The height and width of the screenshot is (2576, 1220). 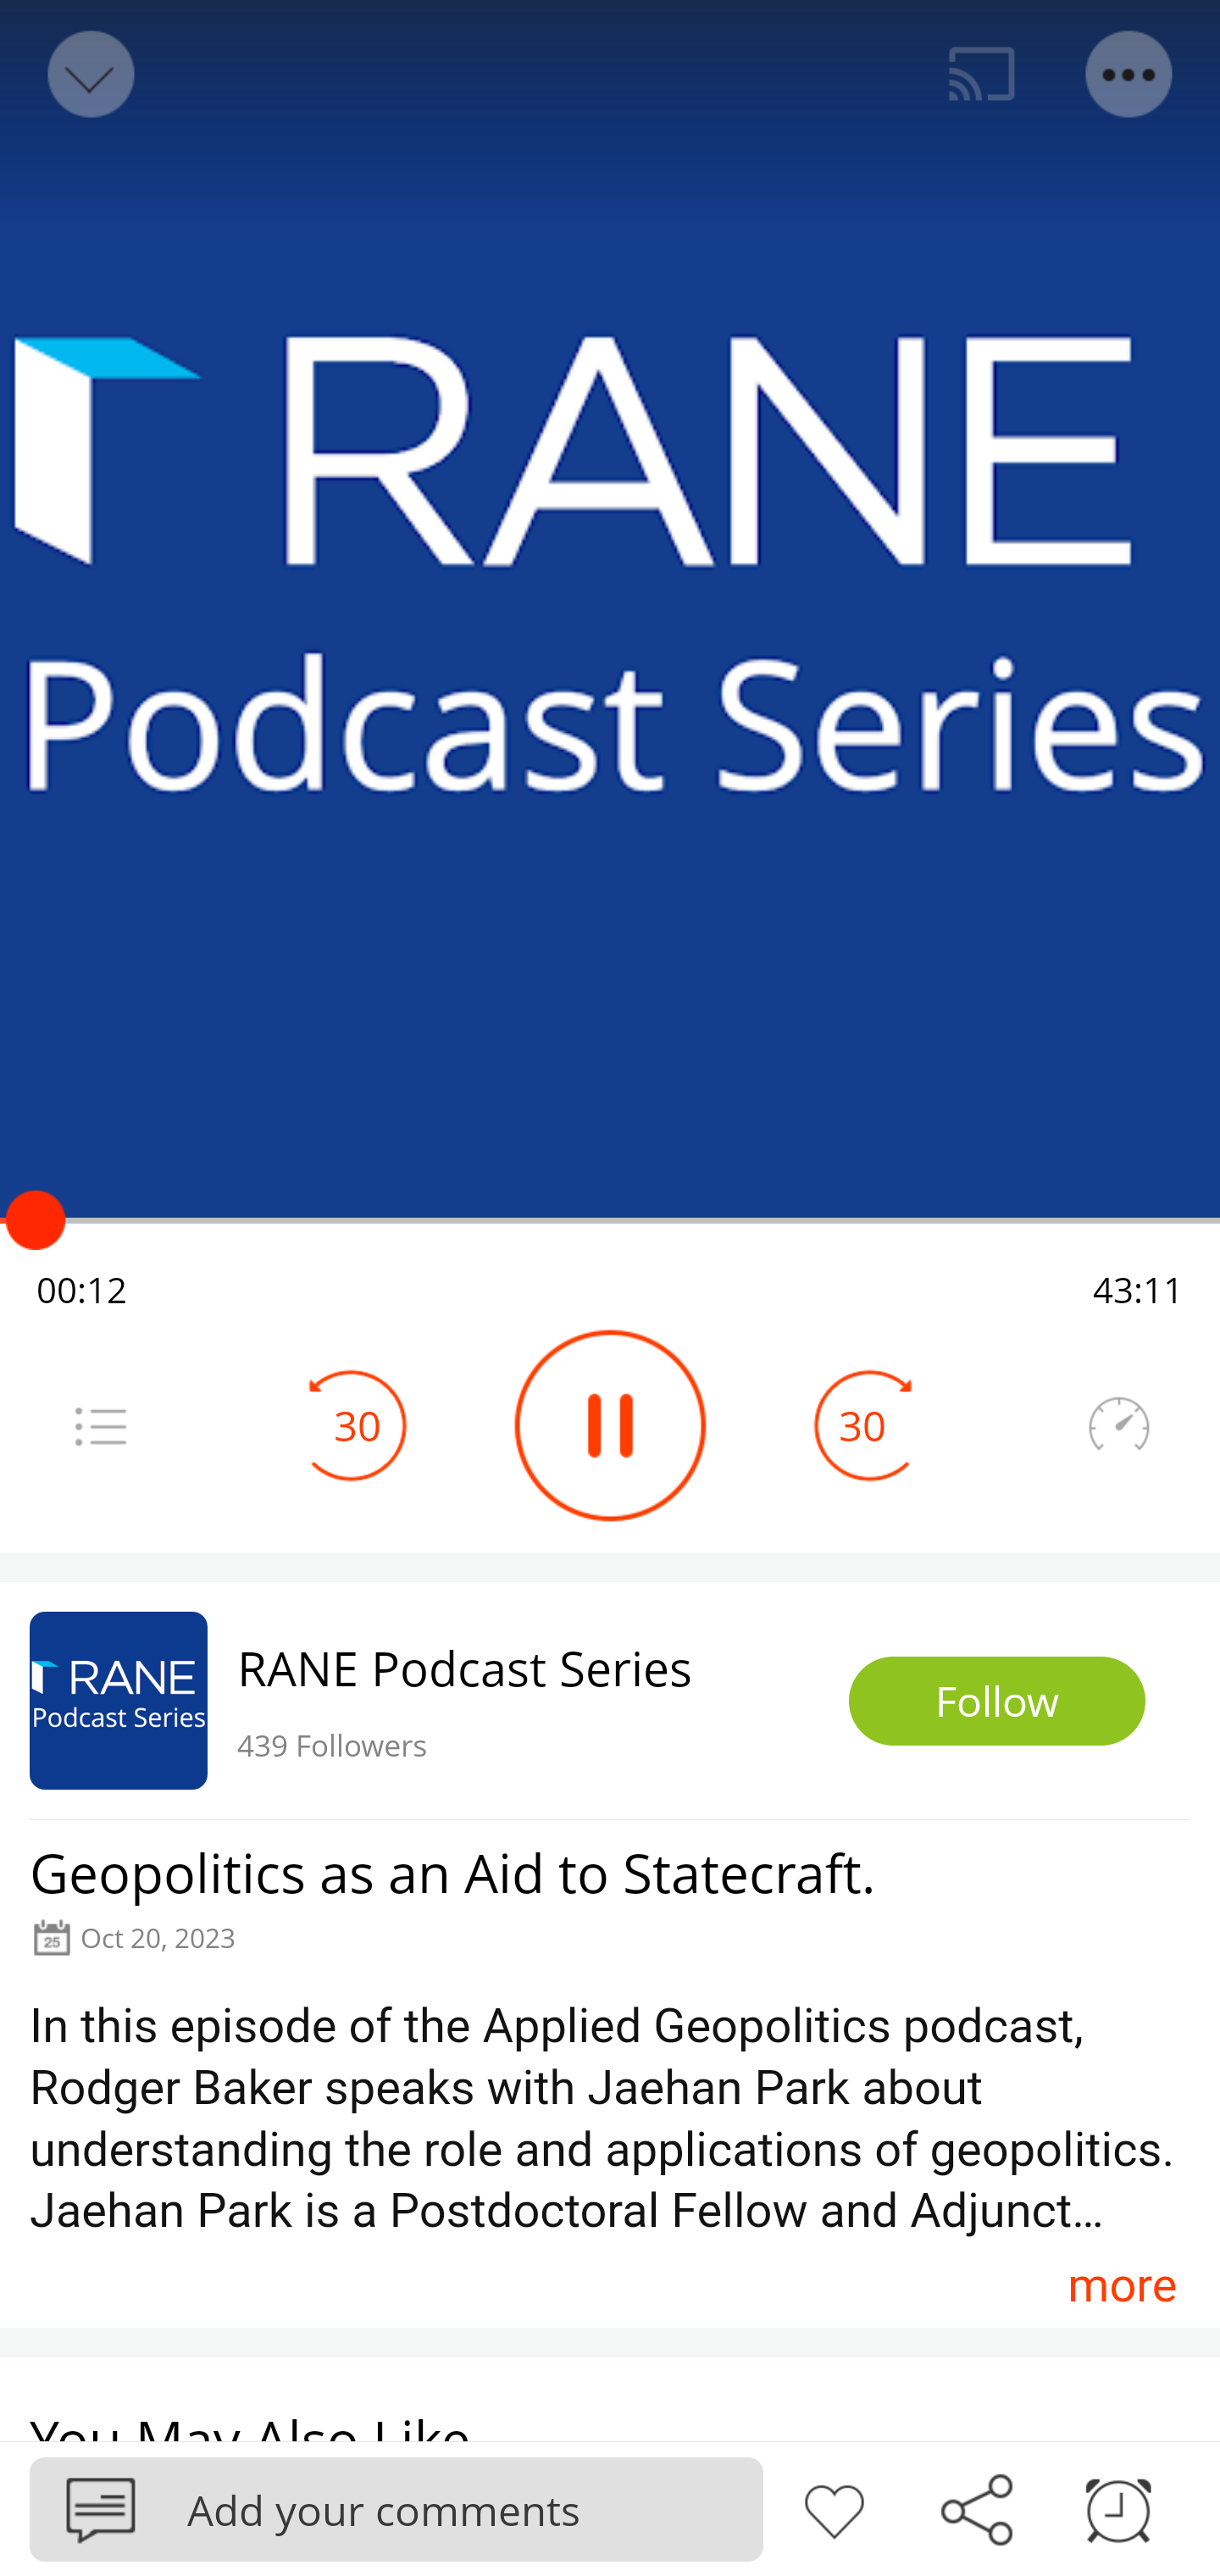 What do you see at coordinates (1122, 2285) in the screenshot?
I see `more` at bounding box center [1122, 2285].